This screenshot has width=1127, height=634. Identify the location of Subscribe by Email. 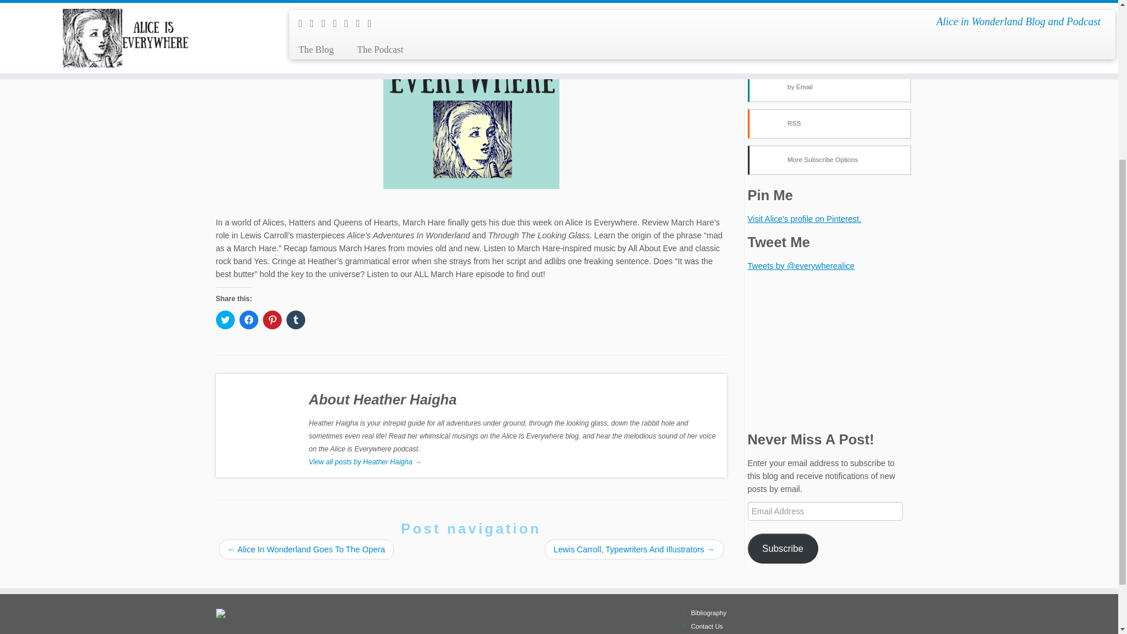
(330, 1).